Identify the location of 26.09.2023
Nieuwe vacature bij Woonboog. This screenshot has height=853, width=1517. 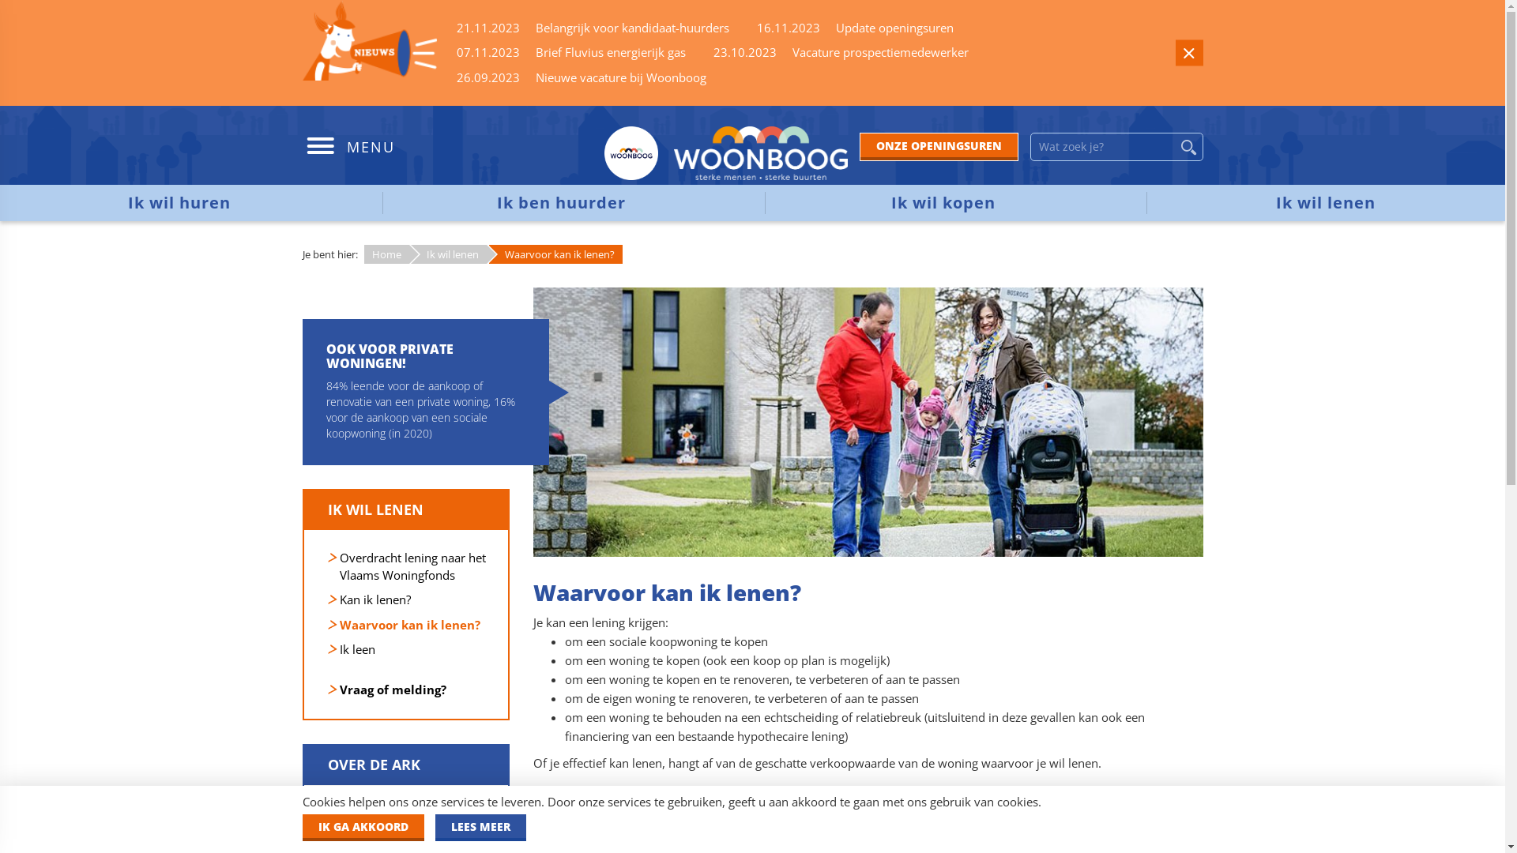
(582, 77).